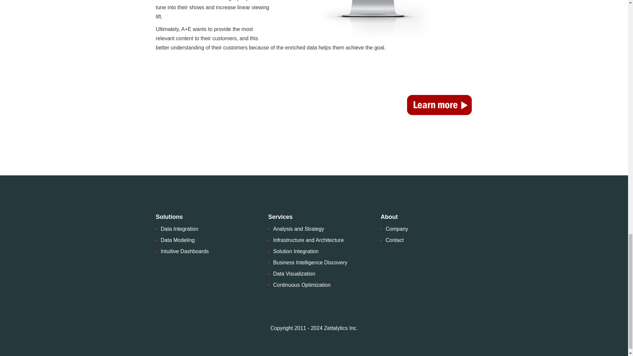  I want to click on Intuitive Dashboards, so click(185, 251).